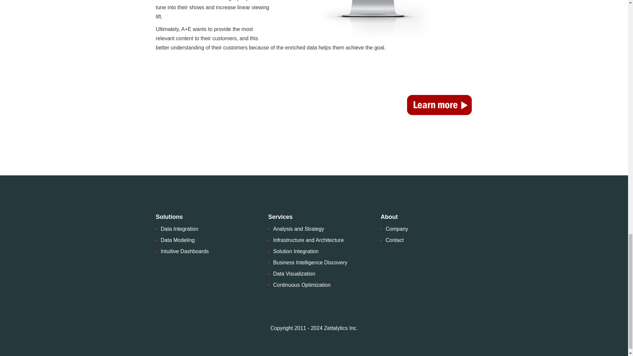  I want to click on Intuitive Dashboards, so click(185, 251).